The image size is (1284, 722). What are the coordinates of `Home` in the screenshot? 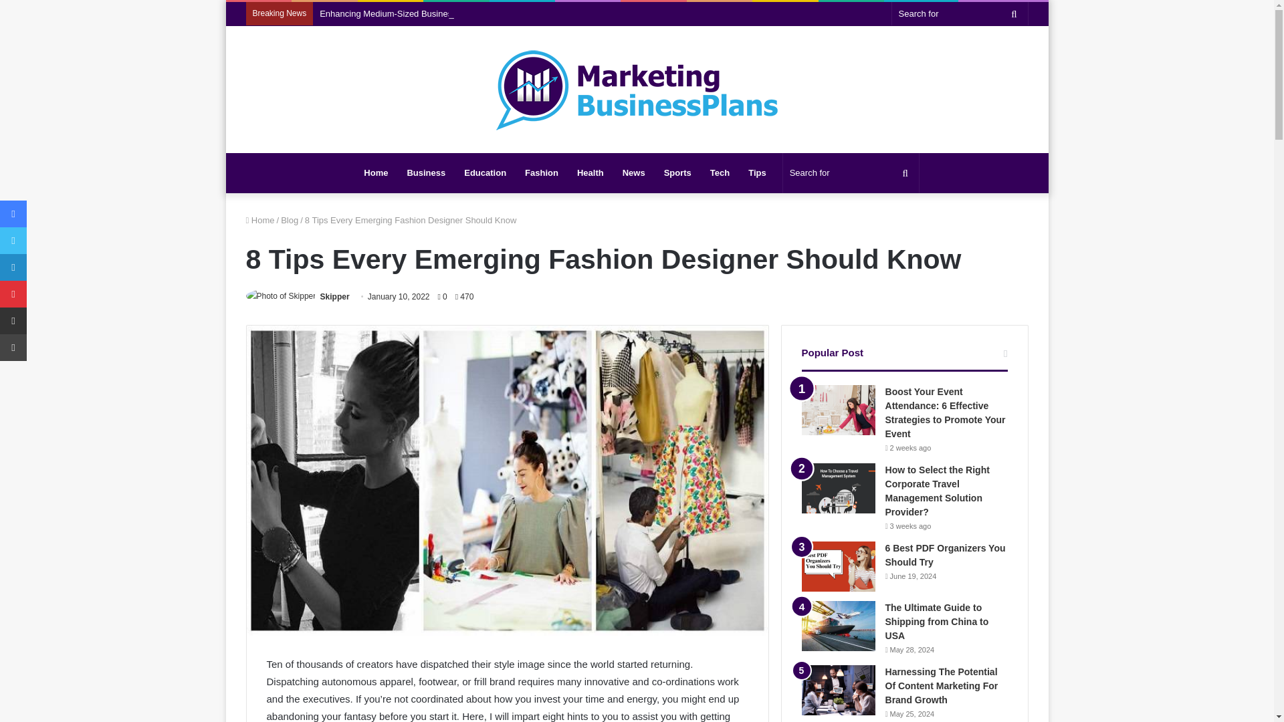 It's located at (260, 219).